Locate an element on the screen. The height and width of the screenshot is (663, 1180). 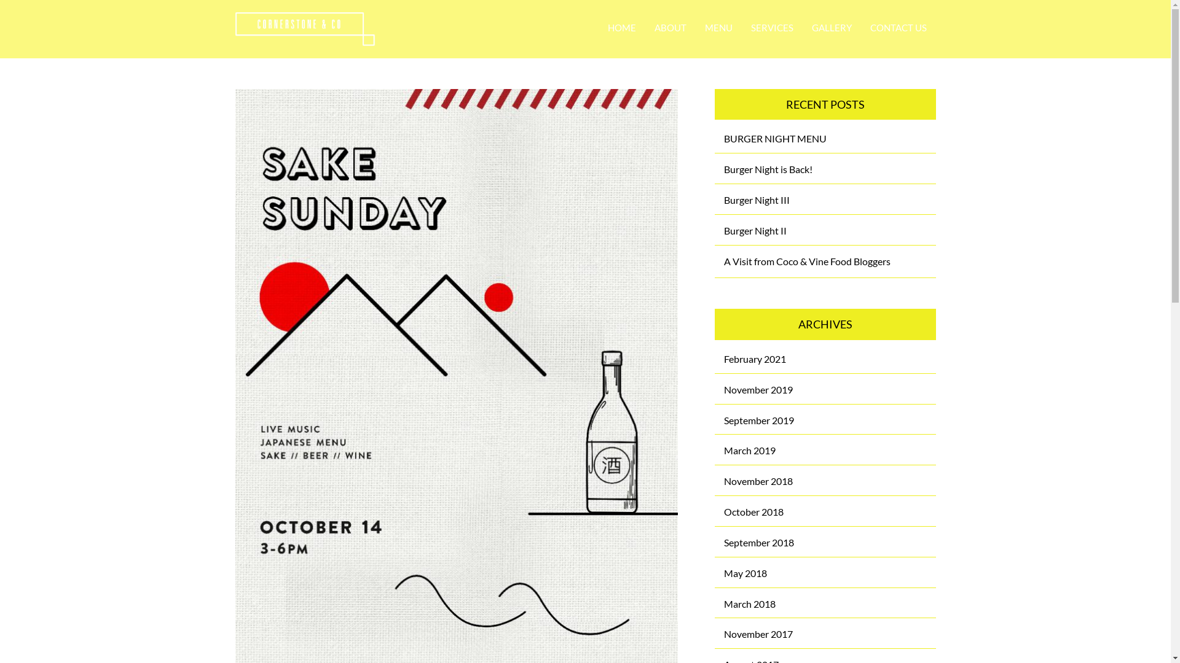
A Visit from Coco & Vine Food Bloggers is located at coordinates (808, 262).